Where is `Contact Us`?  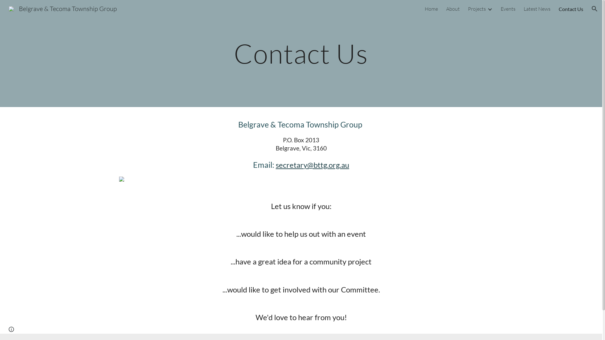 Contact Us is located at coordinates (571, 9).